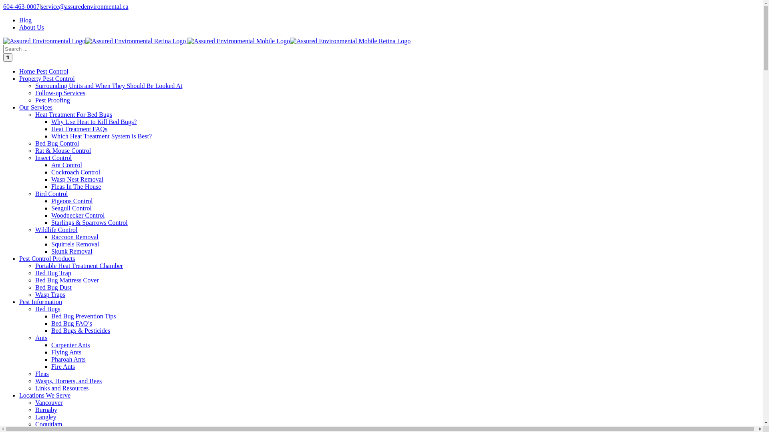  What do you see at coordinates (94, 122) in the screenshot?
I see `Why Use Heat to Kill Bed Bugs?` at bounding box center [94, 122].